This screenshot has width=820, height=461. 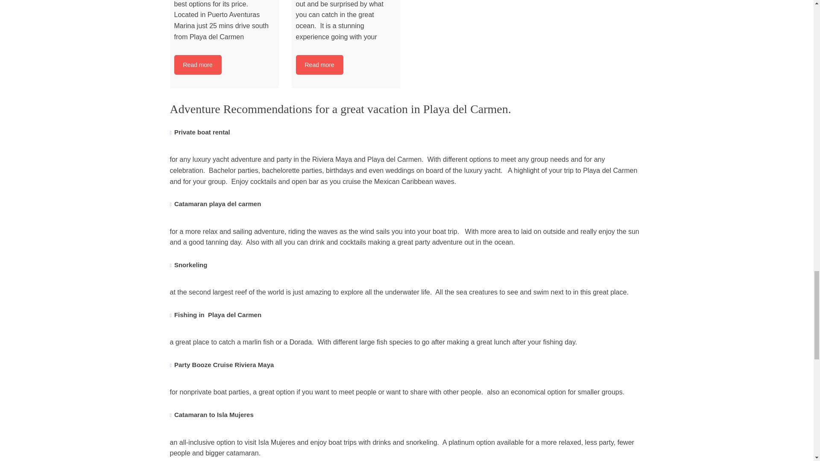 What do you see at coordinates (197, 64) in the screenshot?
I see `Read more` at bounding box center [197, 64].